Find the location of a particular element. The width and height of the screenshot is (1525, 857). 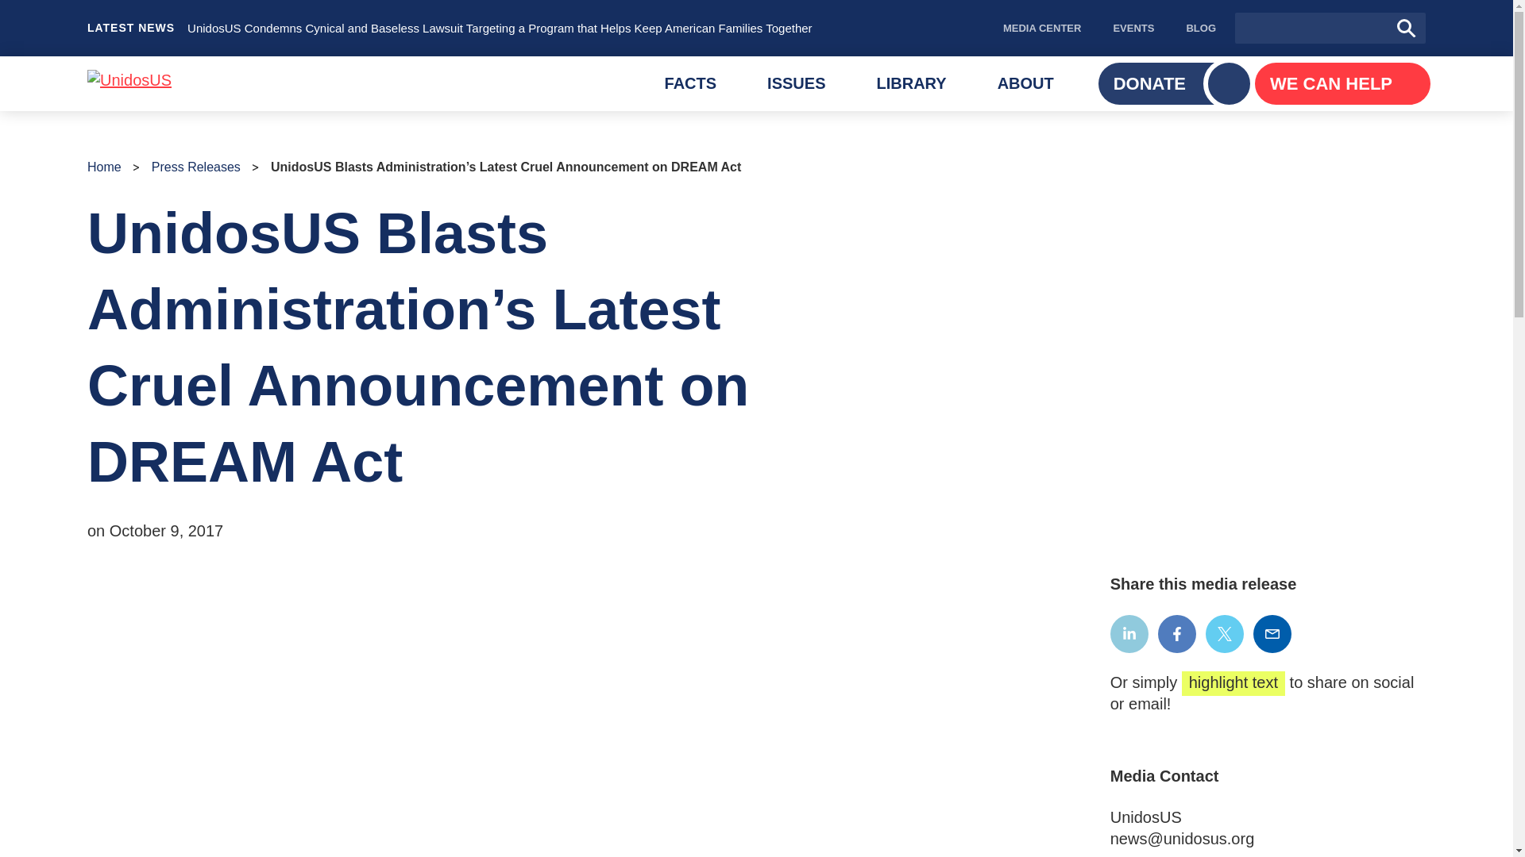

BLOG is located at coordinates (796, 84).